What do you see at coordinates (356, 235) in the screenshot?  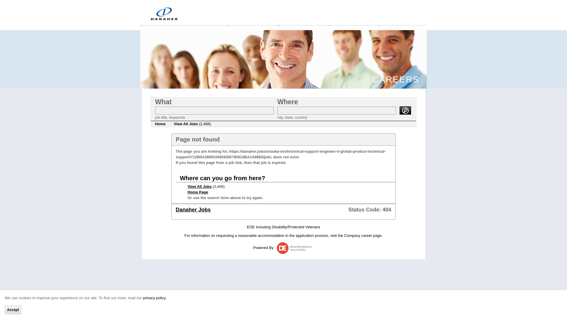 I see `visit the Company career page` at bounding box center [356, 235].